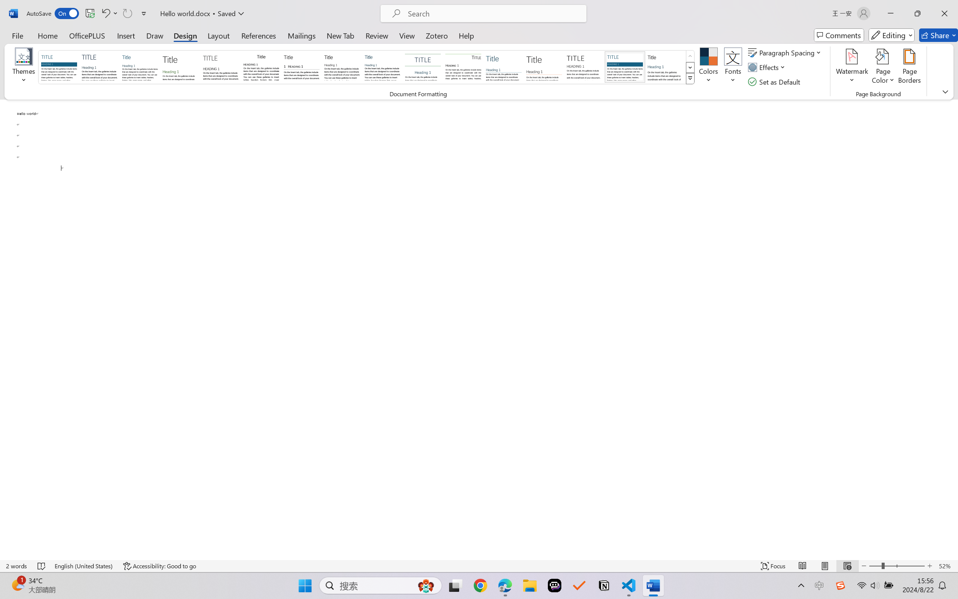  I want to click on Review, so click(377, 35).